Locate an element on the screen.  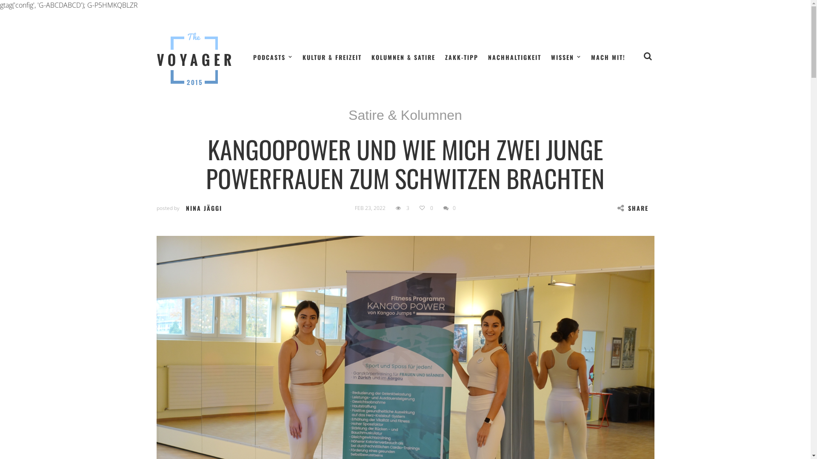
NACHHALTIGKEIT is located at coordinates (514, 57).